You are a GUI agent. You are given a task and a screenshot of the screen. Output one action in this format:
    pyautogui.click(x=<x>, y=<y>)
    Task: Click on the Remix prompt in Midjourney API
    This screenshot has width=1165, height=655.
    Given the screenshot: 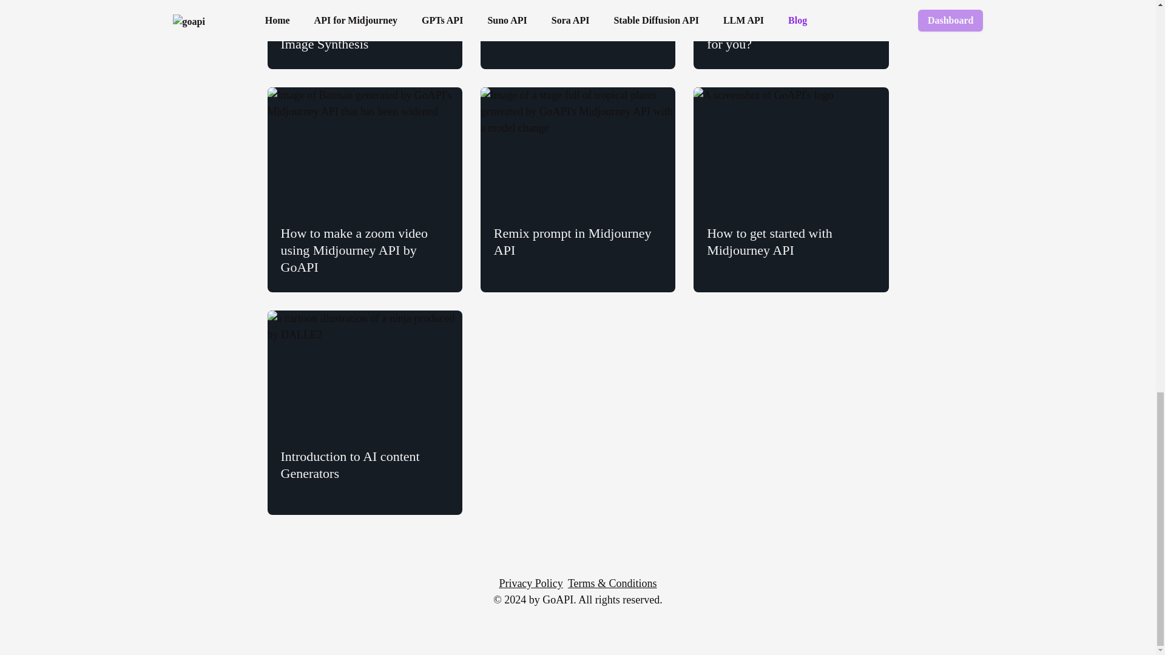 What is the action you would take?
    pyautogui.click(x=578, y=189)
    